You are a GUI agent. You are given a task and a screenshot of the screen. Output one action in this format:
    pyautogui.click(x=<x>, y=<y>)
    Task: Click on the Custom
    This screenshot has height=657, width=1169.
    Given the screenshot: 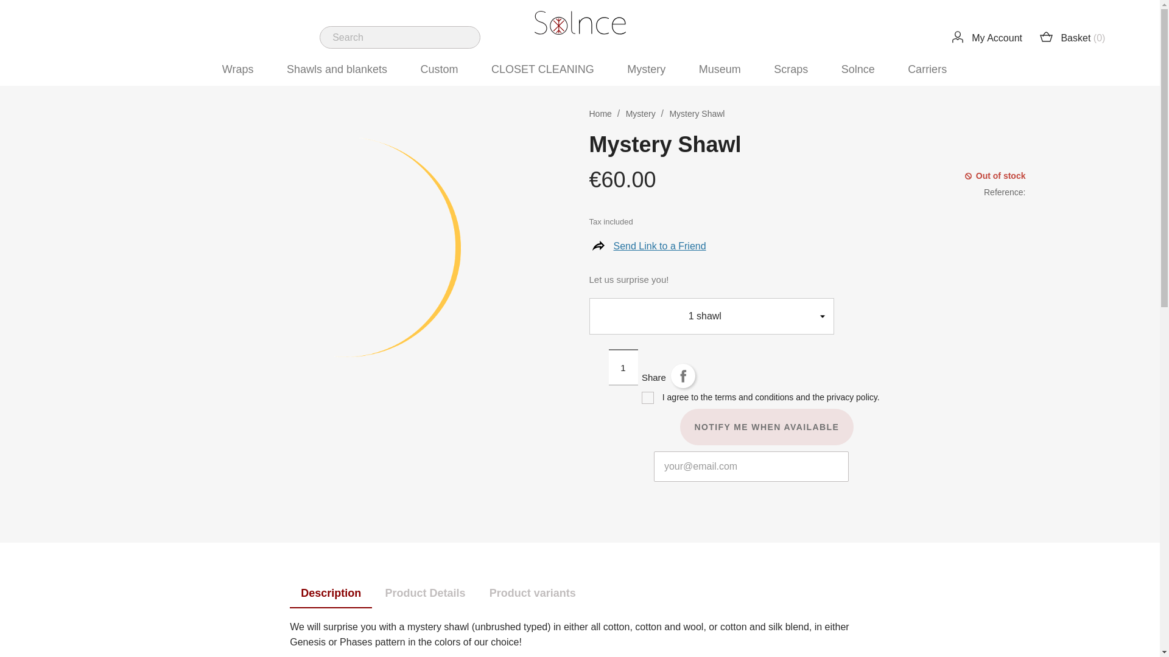 What is the action you would take?
    pyautogui.click(x=440, y=70)
    